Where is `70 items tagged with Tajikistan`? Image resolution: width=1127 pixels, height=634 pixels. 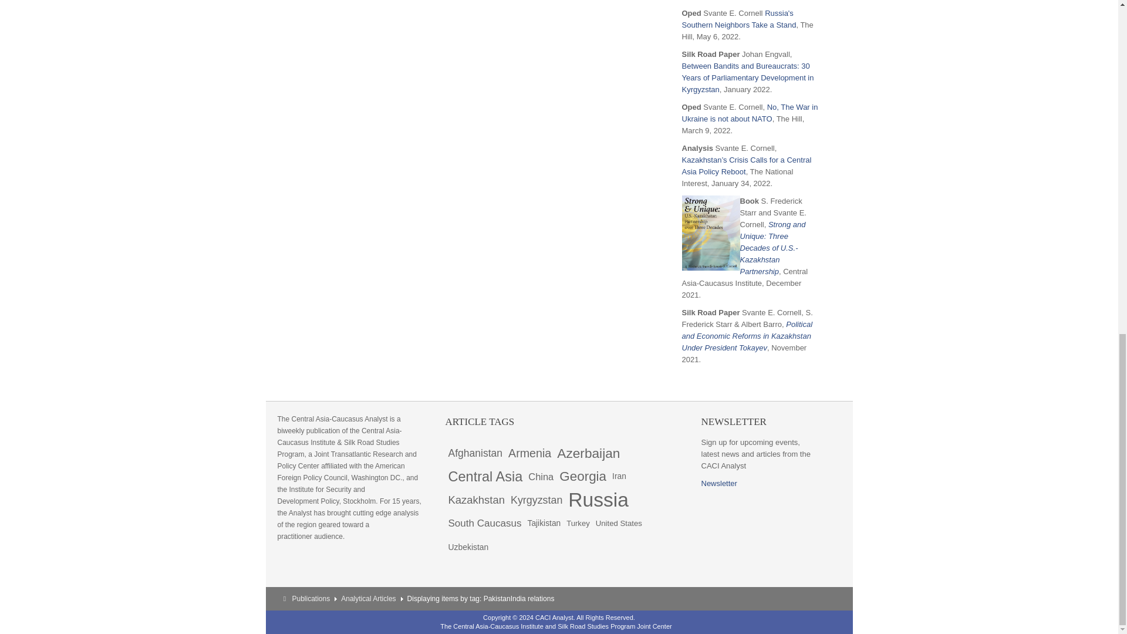
70 items tagged with Tajikistan is located at coordinates (544, 523).